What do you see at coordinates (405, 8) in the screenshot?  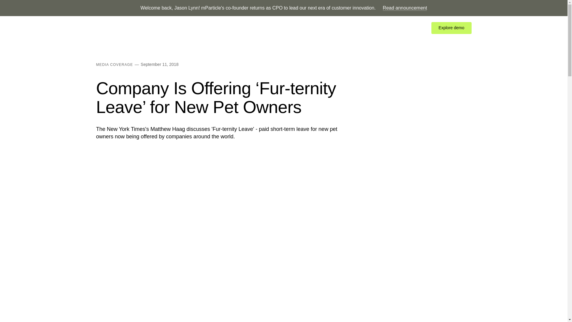 I see `Read announcement` at bounding box center [405, 8].